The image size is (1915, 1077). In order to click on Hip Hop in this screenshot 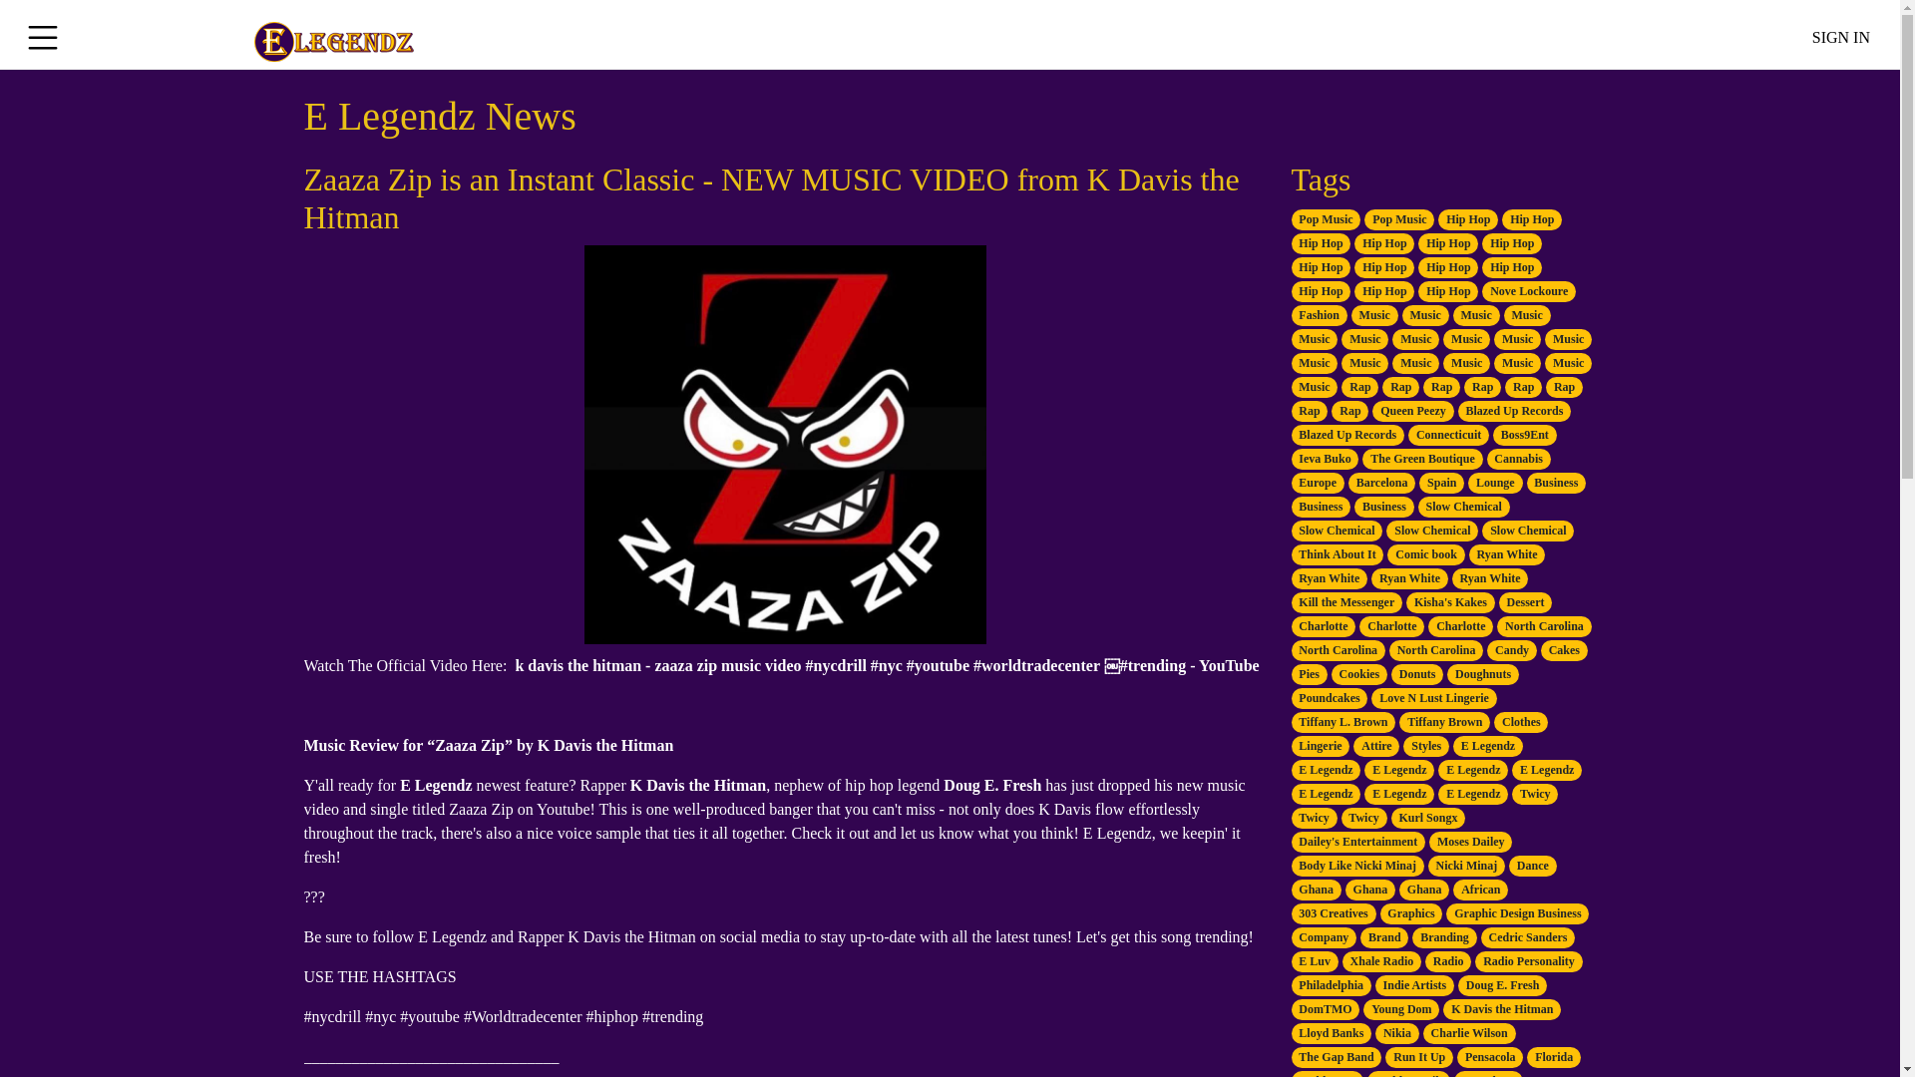, I will do `click(1467, 217)`.